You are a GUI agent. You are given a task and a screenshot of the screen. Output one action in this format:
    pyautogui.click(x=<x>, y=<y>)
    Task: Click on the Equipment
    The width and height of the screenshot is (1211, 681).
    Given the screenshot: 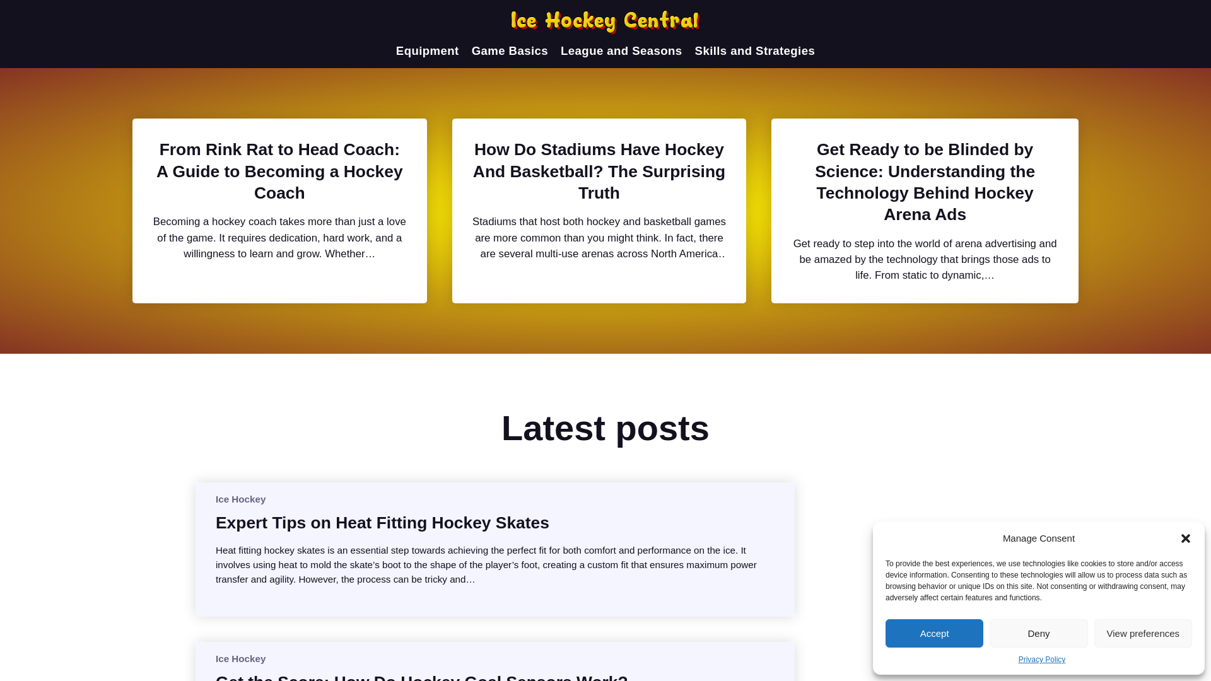 What is the action you would take?
    pyautogui.click(x=427, y=50)
    